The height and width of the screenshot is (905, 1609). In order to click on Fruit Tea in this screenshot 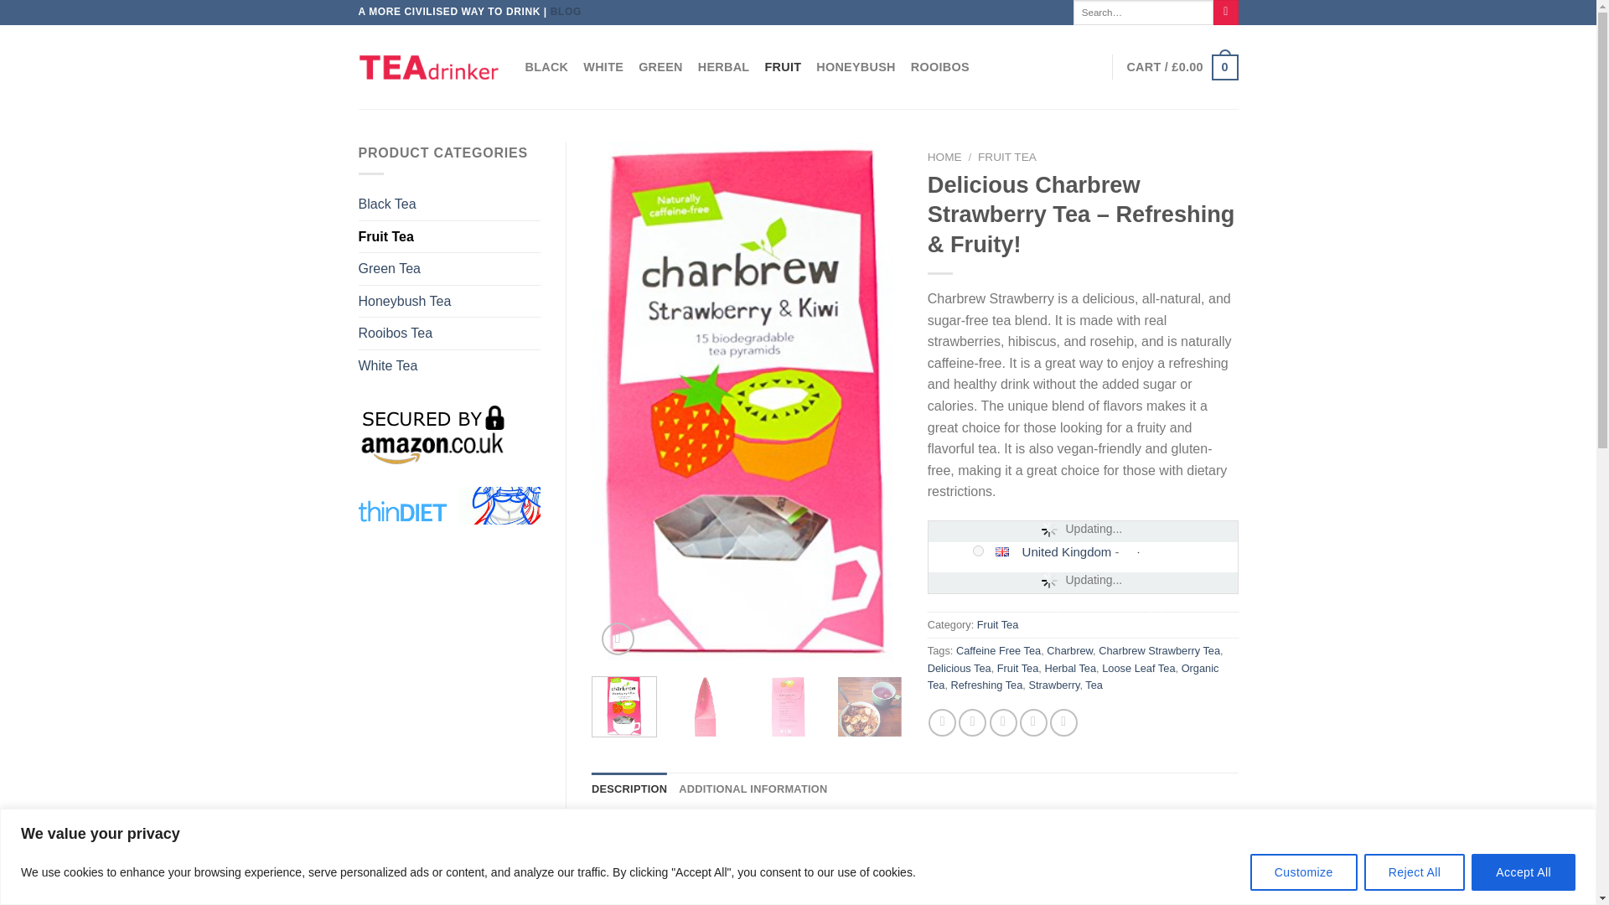, I will do `click(449, 236)`.